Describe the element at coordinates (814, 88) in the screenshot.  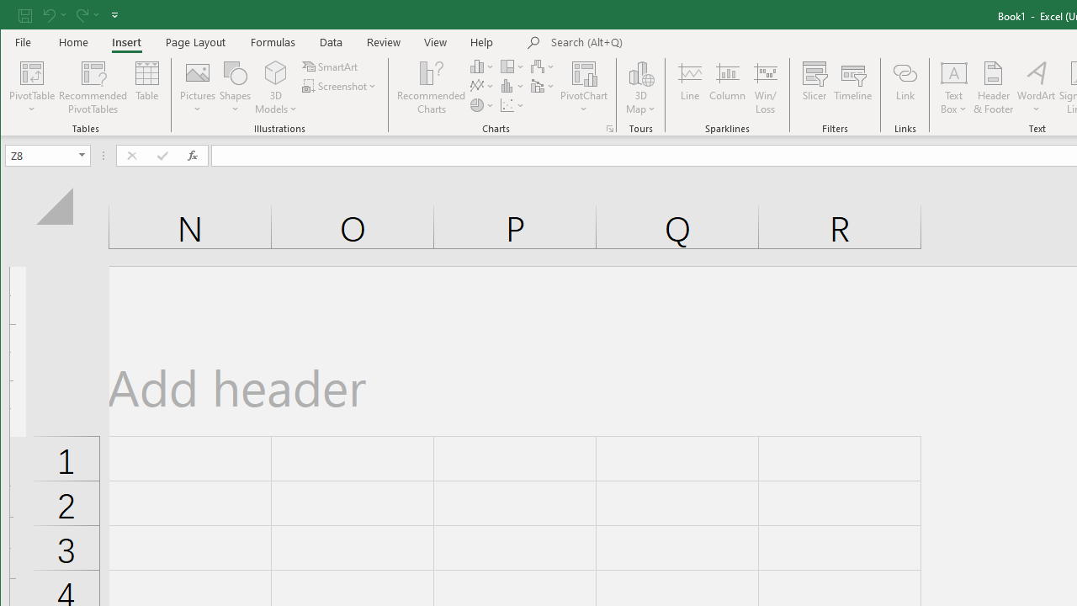
I see `Slicer...` at that location.